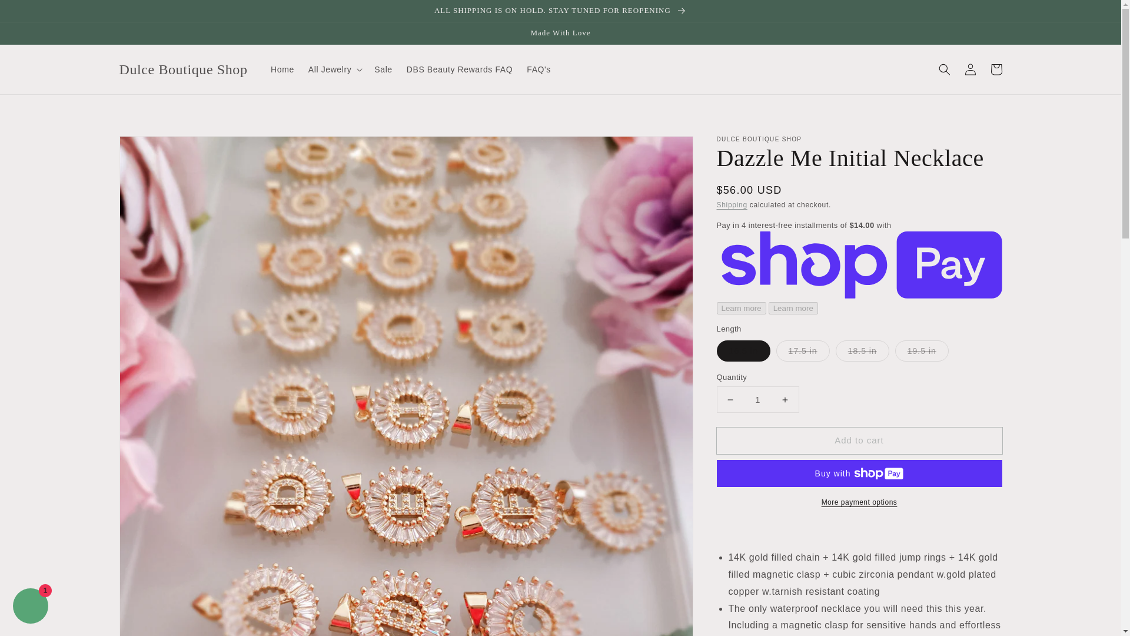  I want to click on Decrease quantity for Dazzle Me Initial Necklace, so click(730, 399).